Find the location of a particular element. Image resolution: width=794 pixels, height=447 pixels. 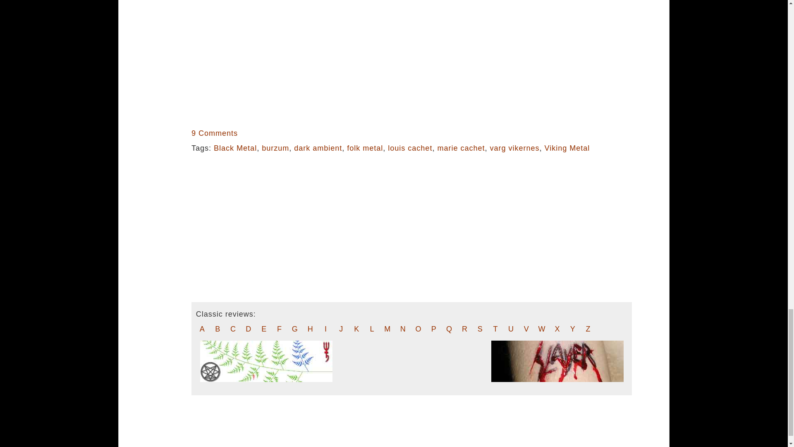

dark ambient is located at coordinates (318, 148).